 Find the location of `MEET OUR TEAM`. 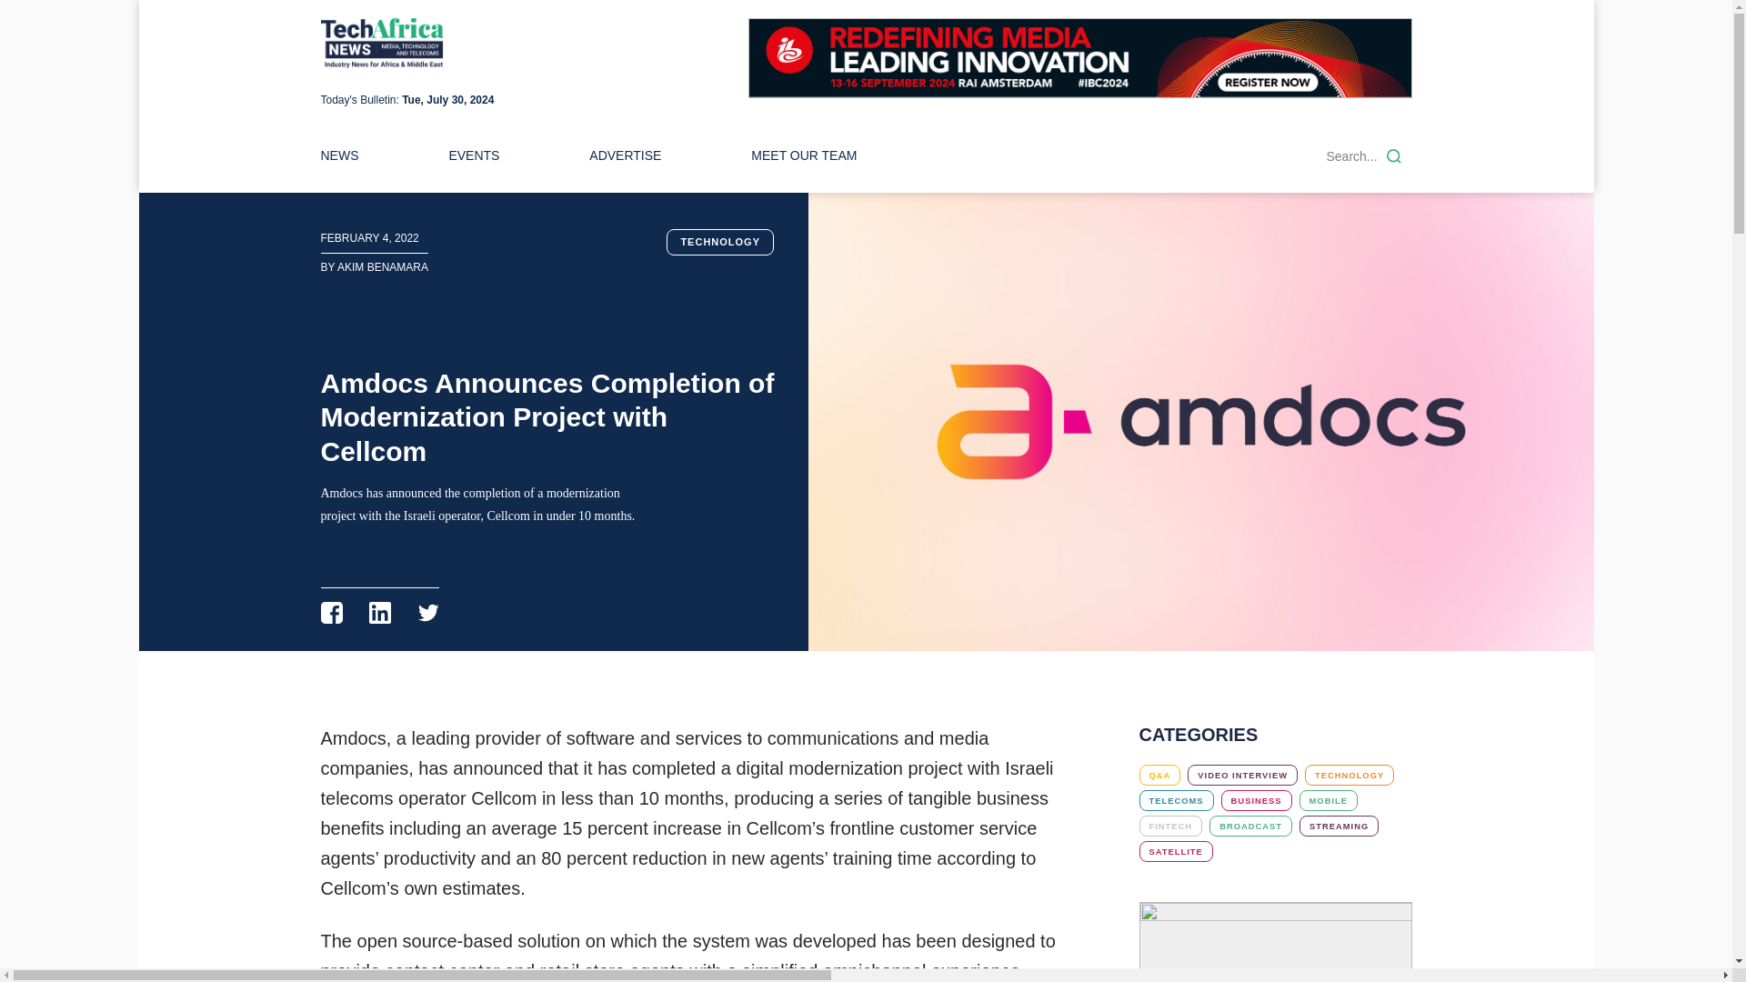

MEET OUR TEAM is located at coordinates (804, 155).